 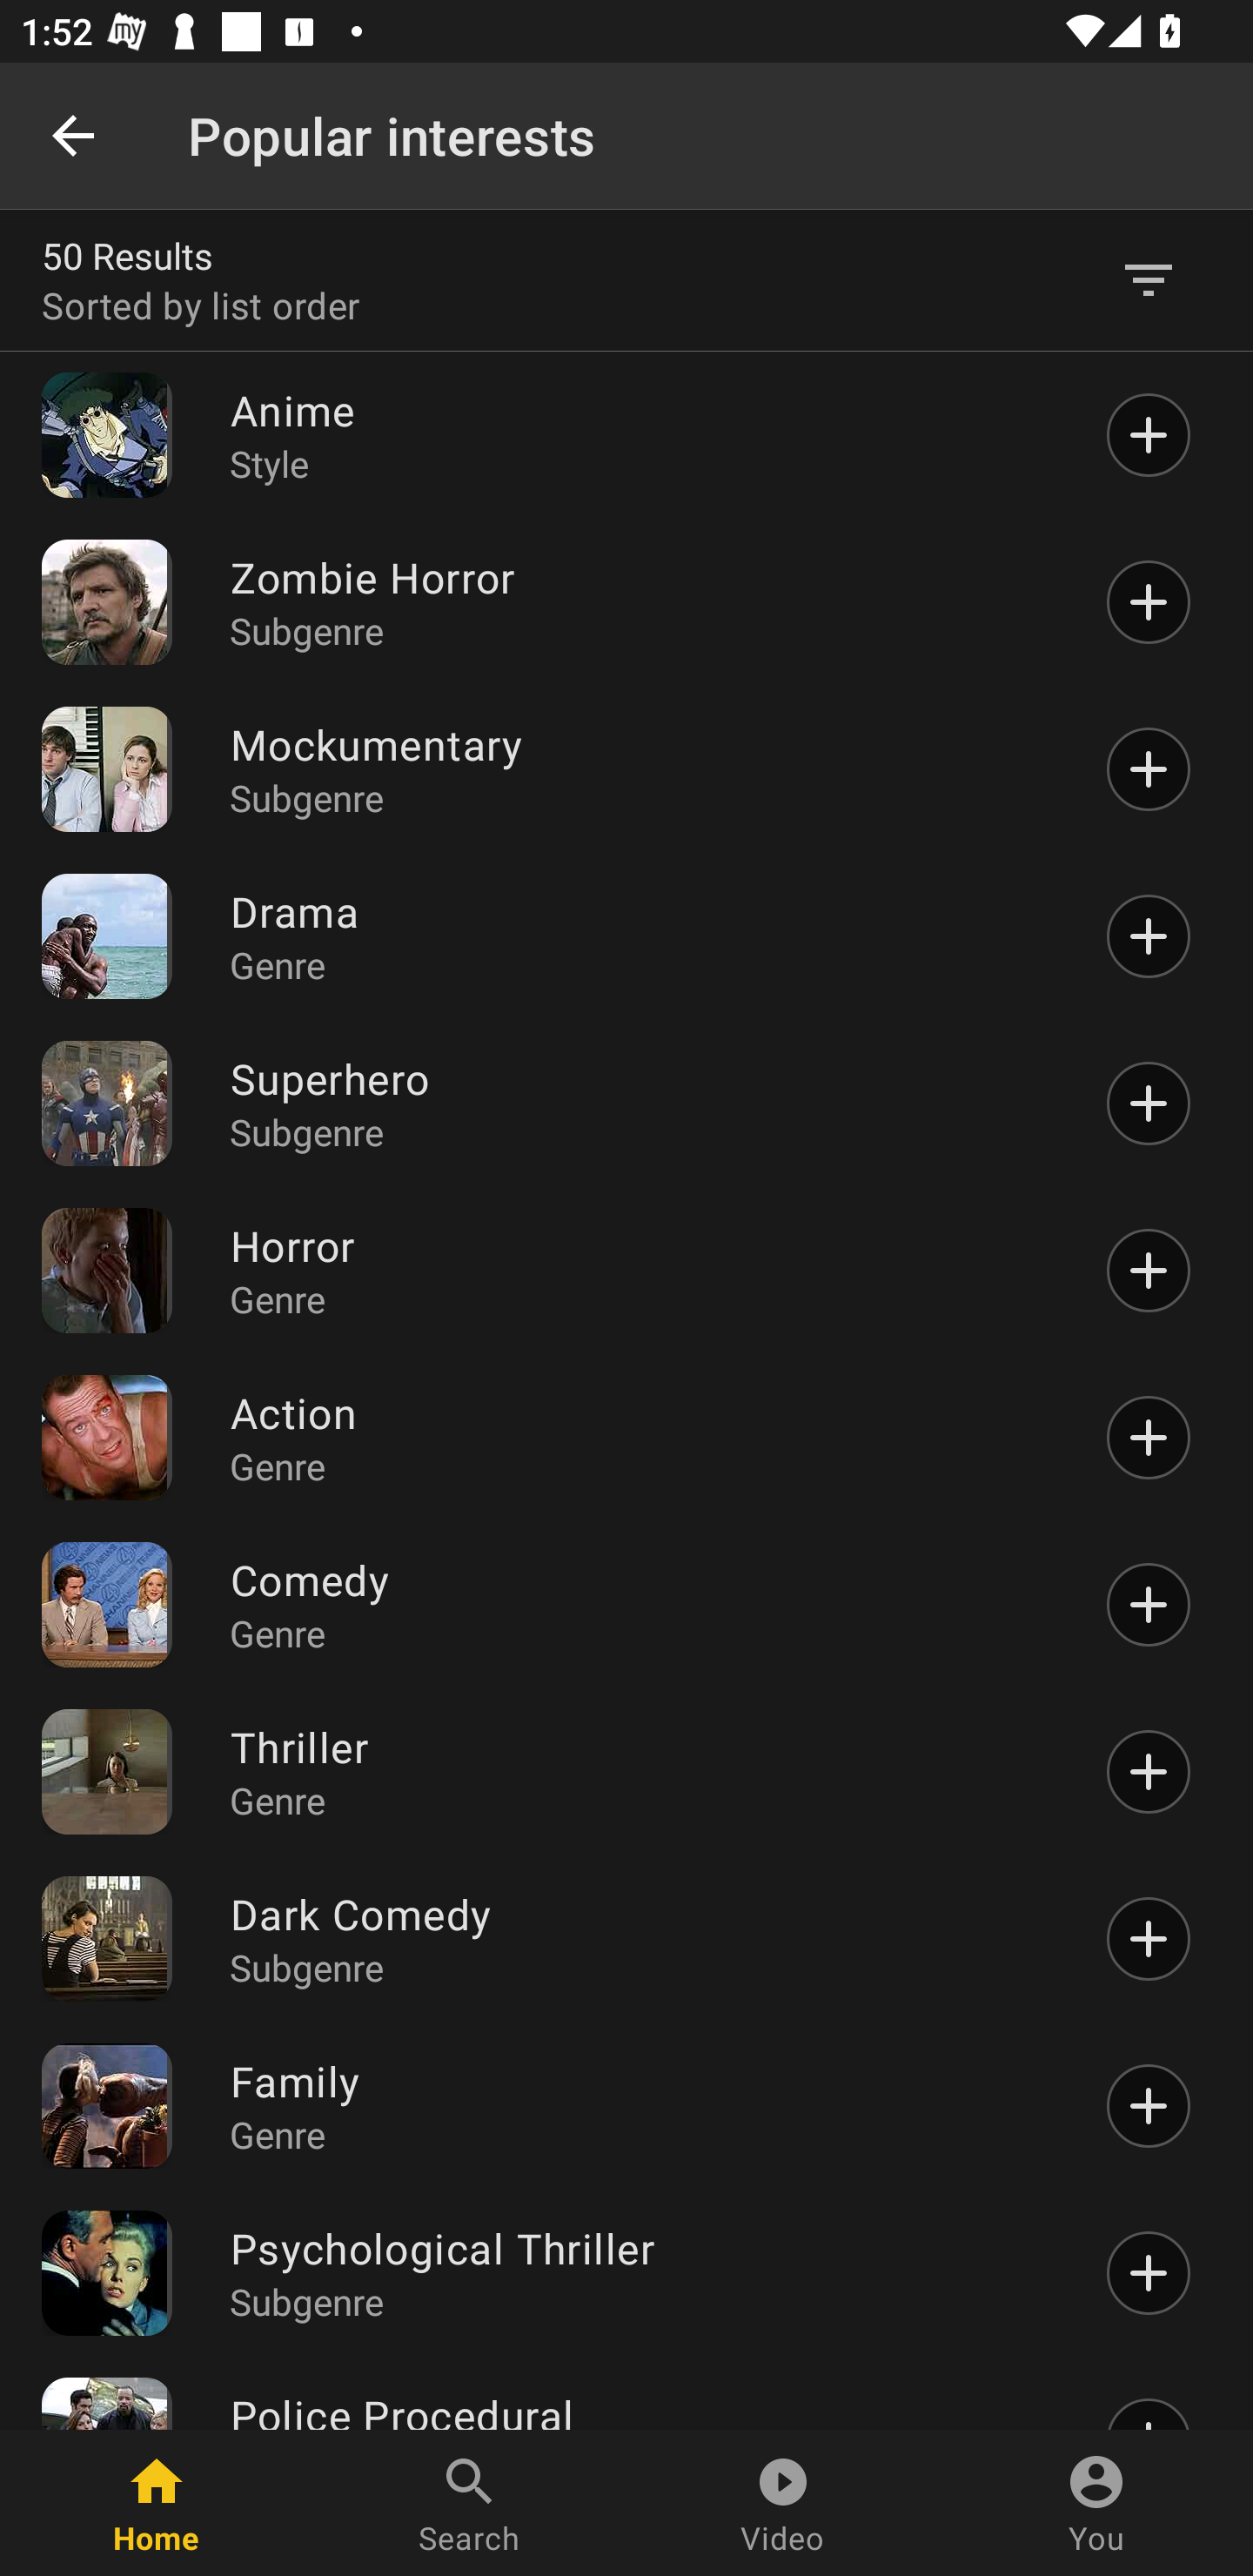 I want to click on Search, so click(x=470, y=2503).